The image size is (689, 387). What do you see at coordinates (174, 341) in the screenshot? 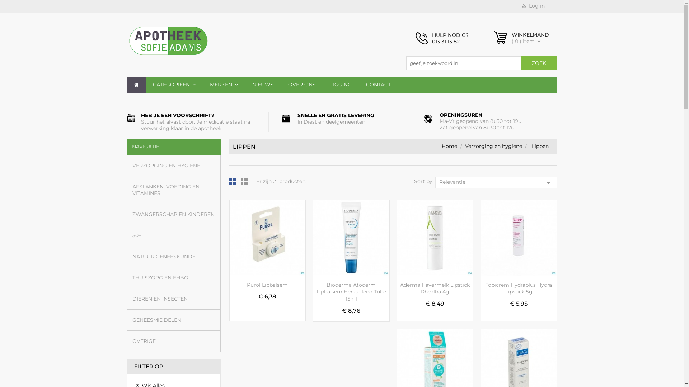
I see `OVERIGE` at bounding box center [174, 341].